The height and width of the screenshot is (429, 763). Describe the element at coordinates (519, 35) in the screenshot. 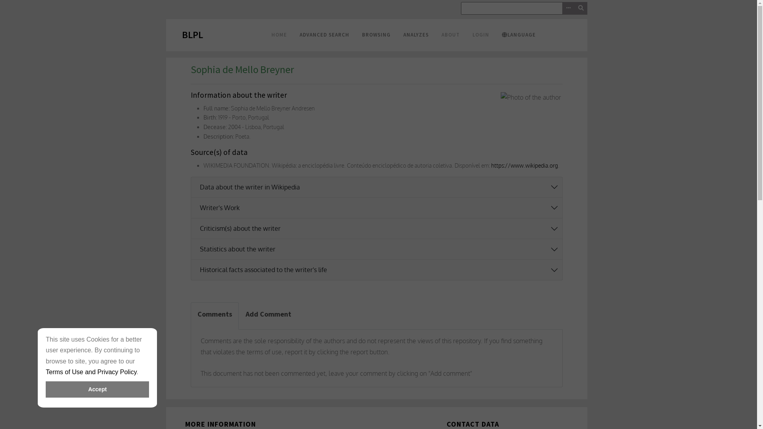

I see `LANGUAGE` at that location.